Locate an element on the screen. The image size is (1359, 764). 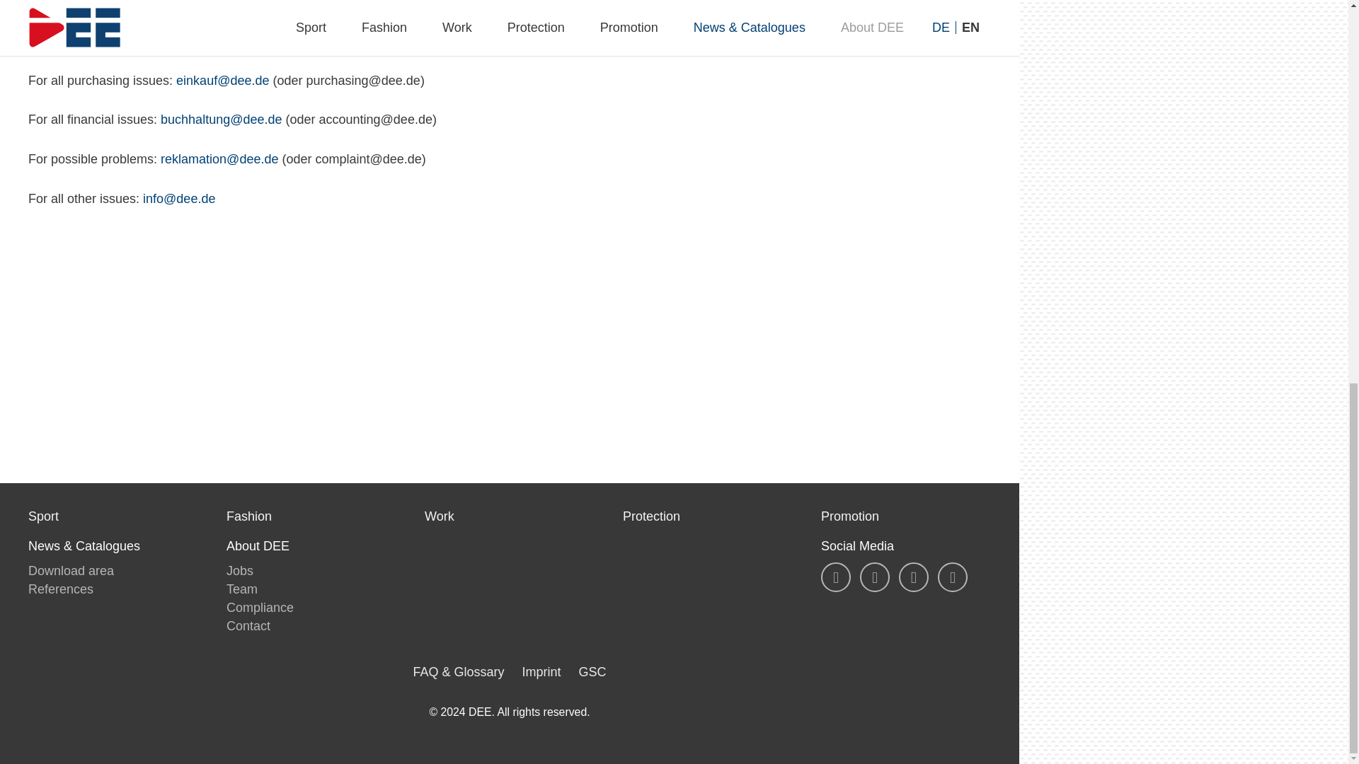
Fashion is located at coordinates (311, 516).